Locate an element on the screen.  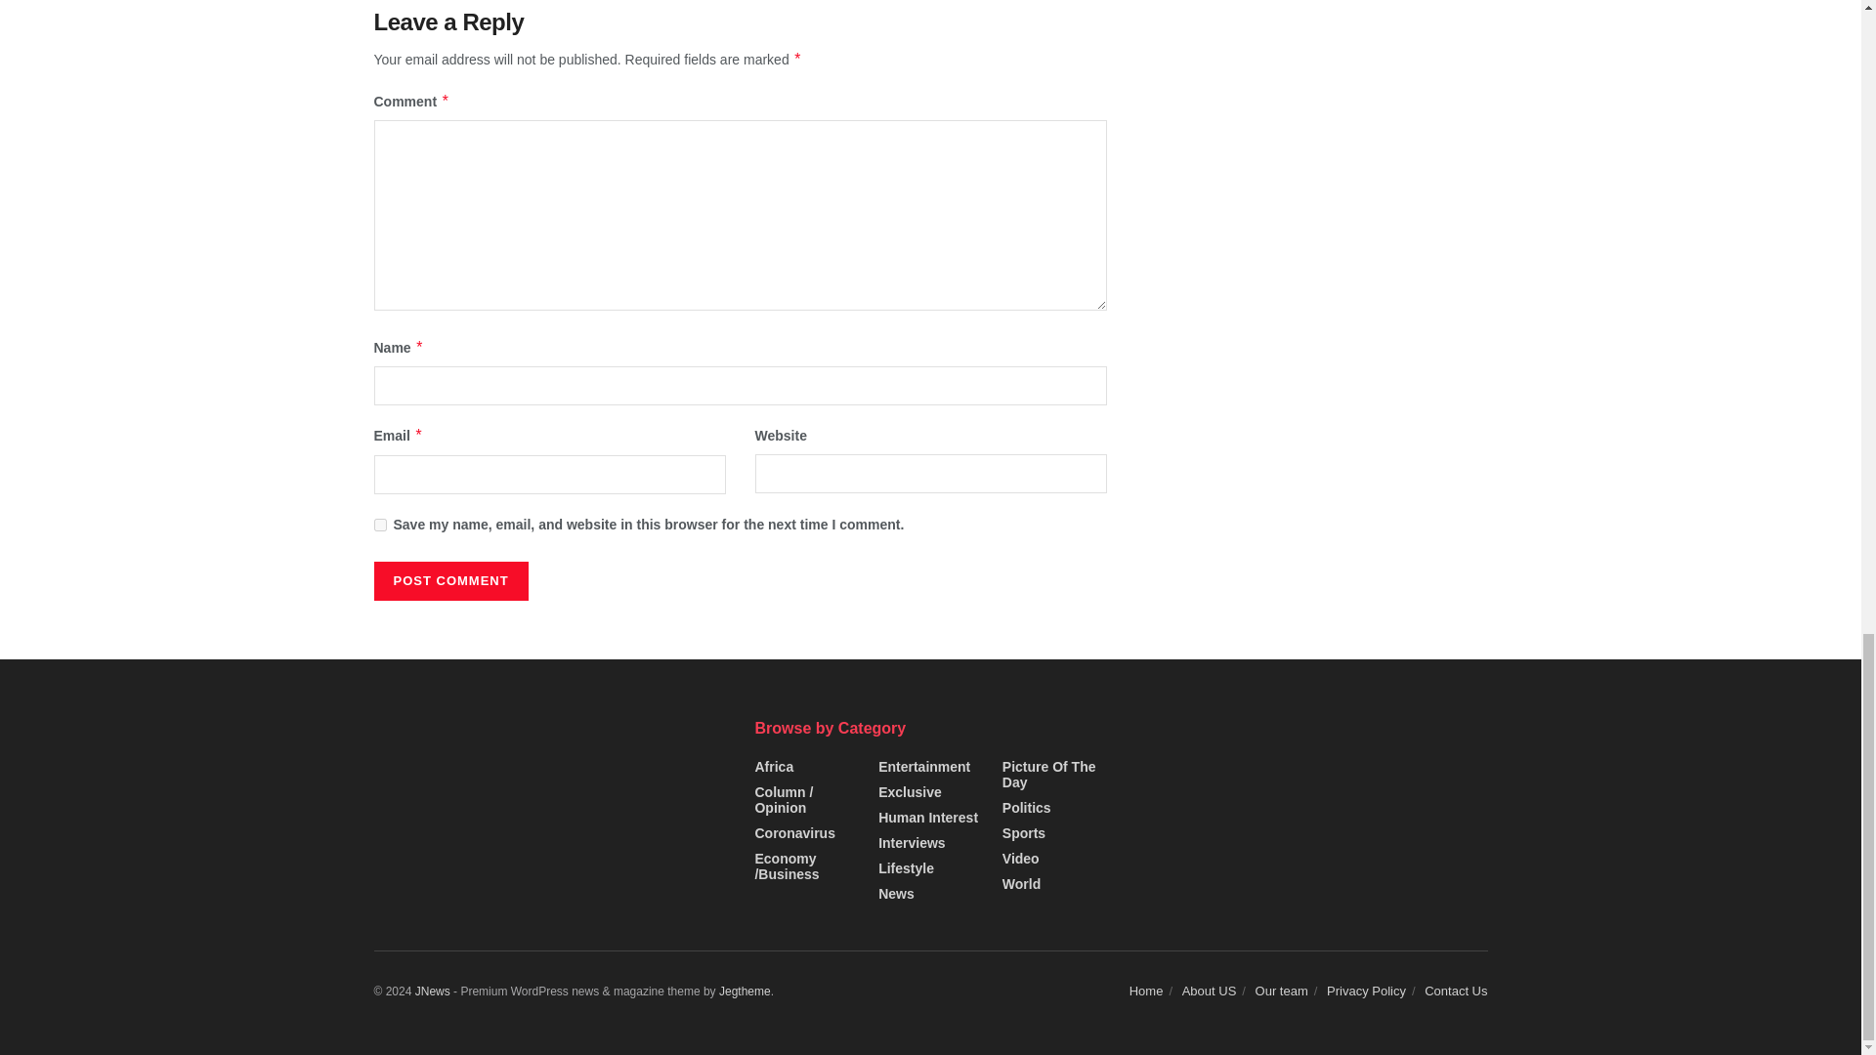
Jegtheme is located at coordinates (745, 991).